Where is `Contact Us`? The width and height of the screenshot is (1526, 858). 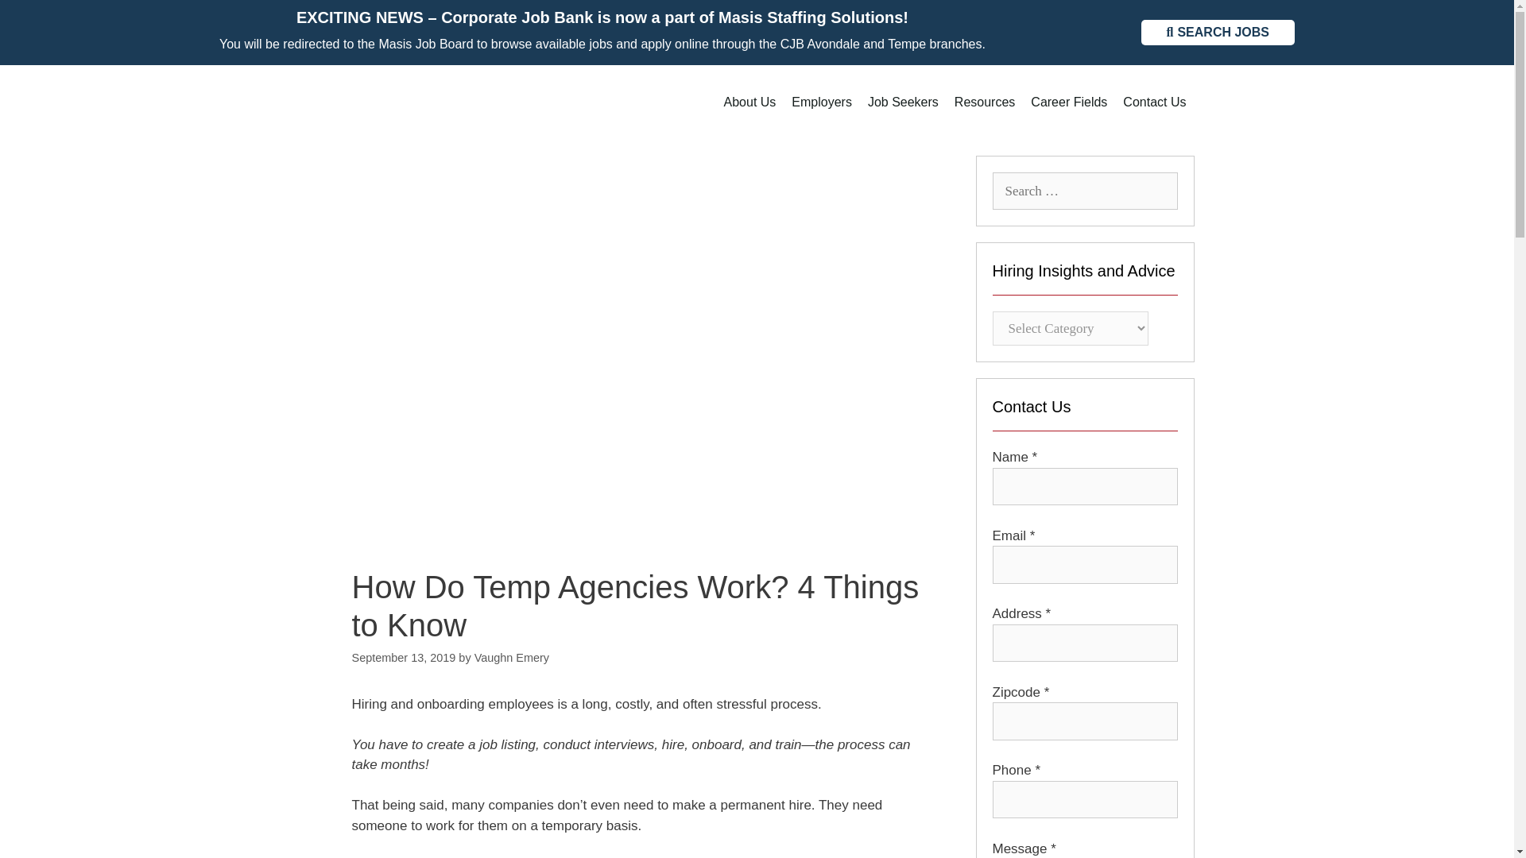 Contact Us is located at coordinates (1154, 102).